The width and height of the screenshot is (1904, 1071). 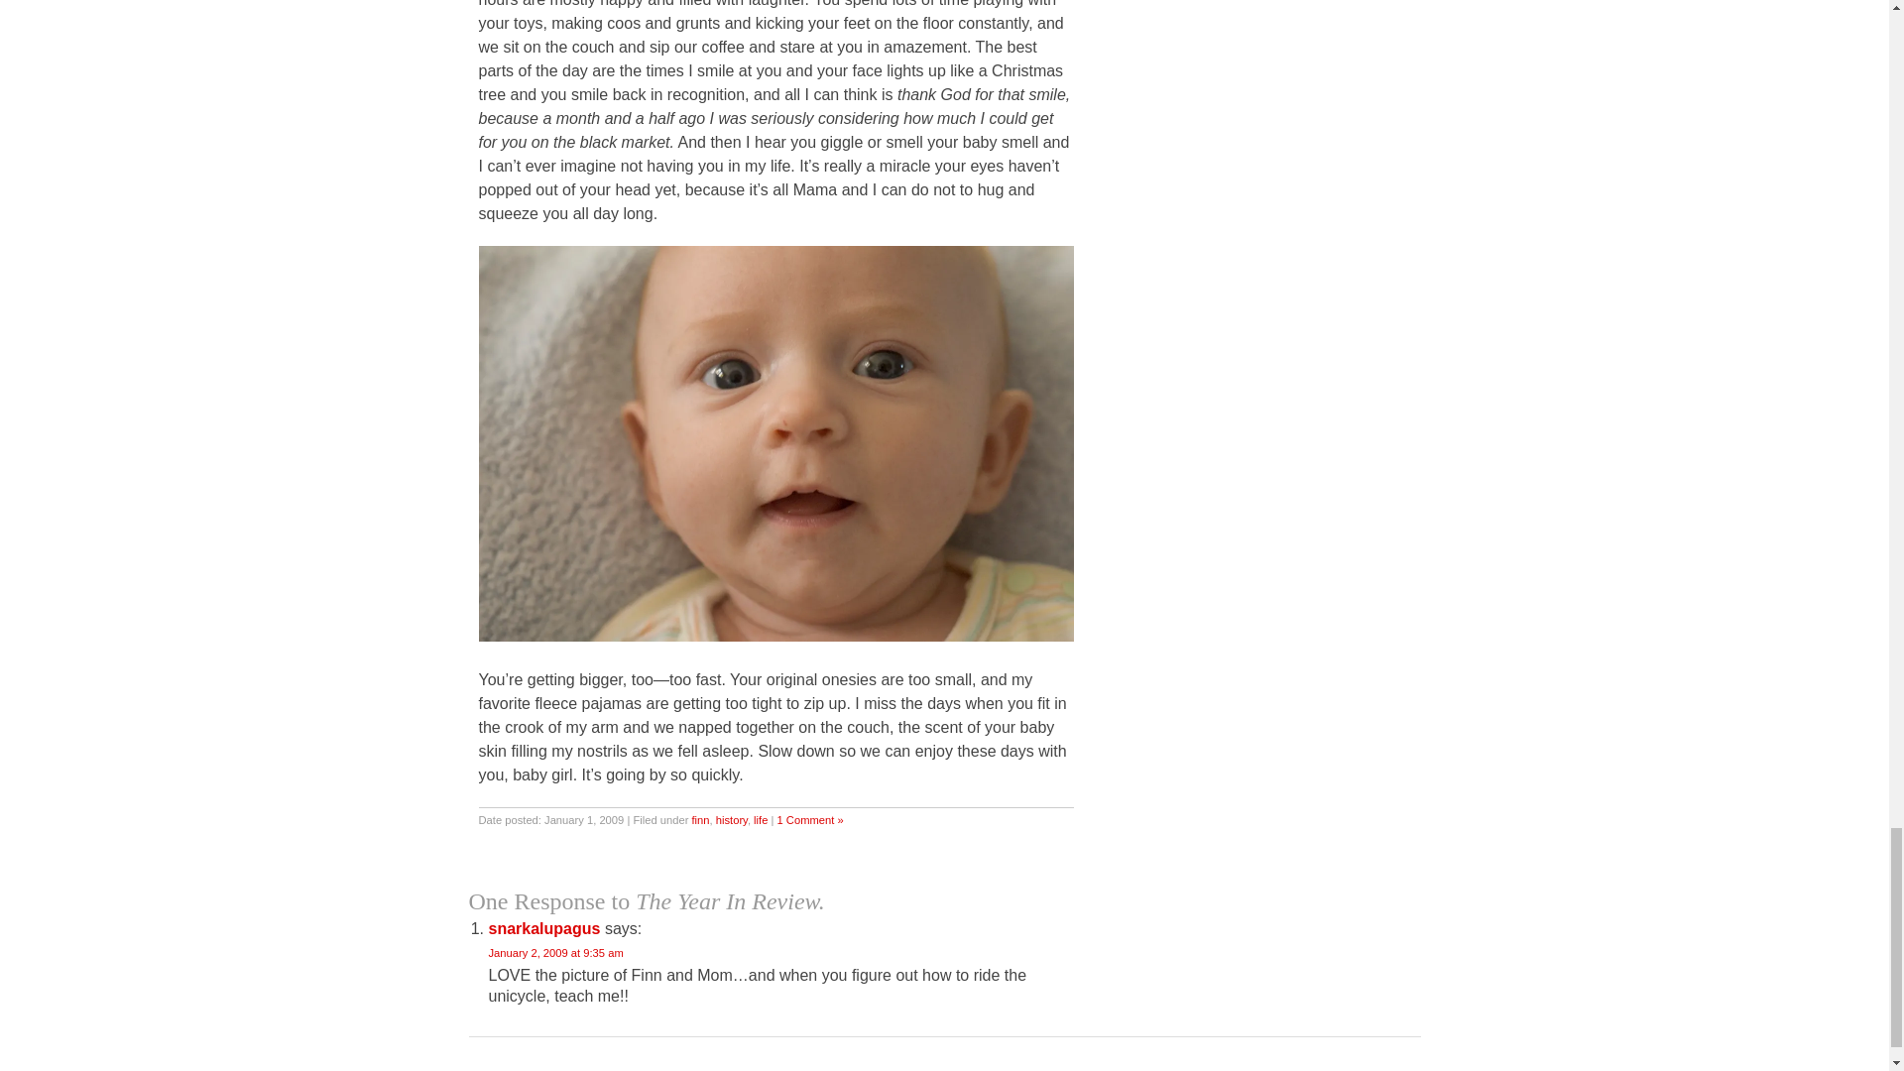 I want to click on snarkalupagus, so click(x=543, y=928).